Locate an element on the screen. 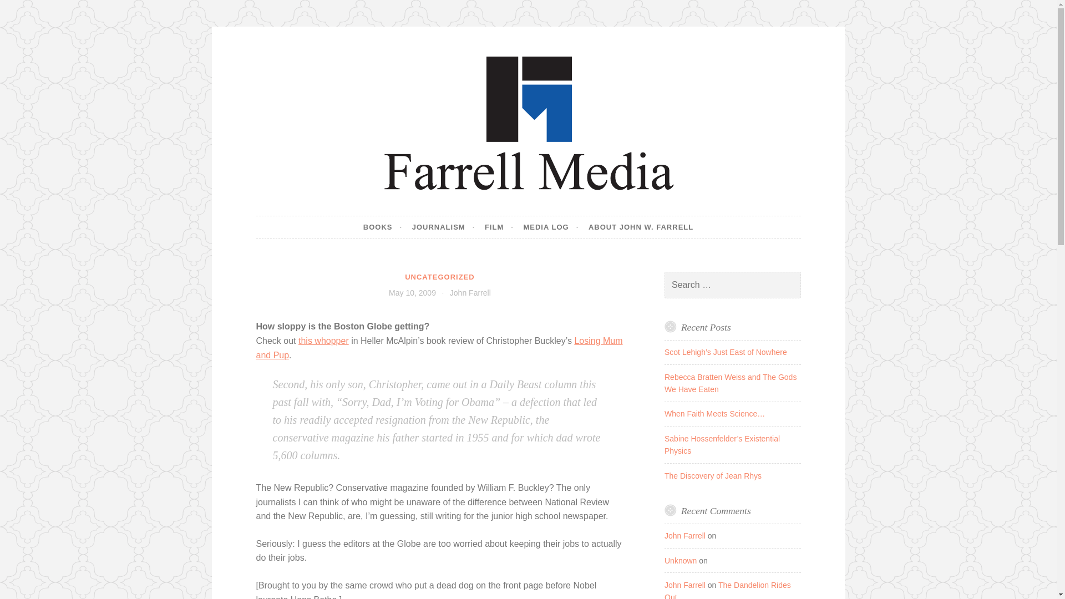 Image resolution: width=1065 pixels, height=599 pixels. John Farrell is located at coordinates (470, 292).